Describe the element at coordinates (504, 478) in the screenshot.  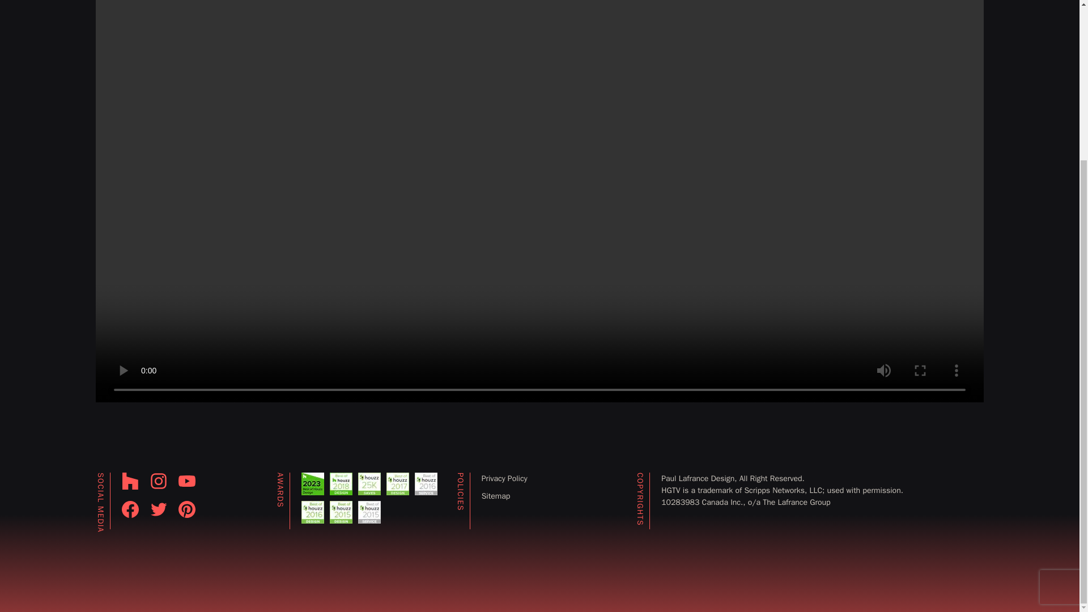
I see `Privacy Policy` at that location.